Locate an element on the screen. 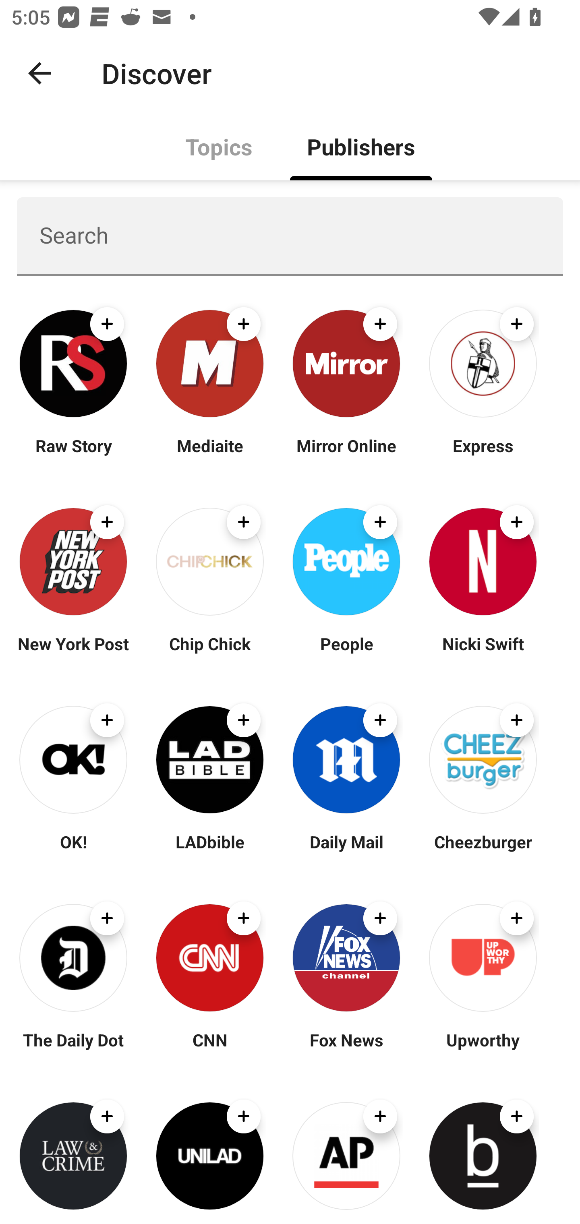 The width and height of the screenshot is (580, 1224). New York Post is located at coordinates (73, 653).